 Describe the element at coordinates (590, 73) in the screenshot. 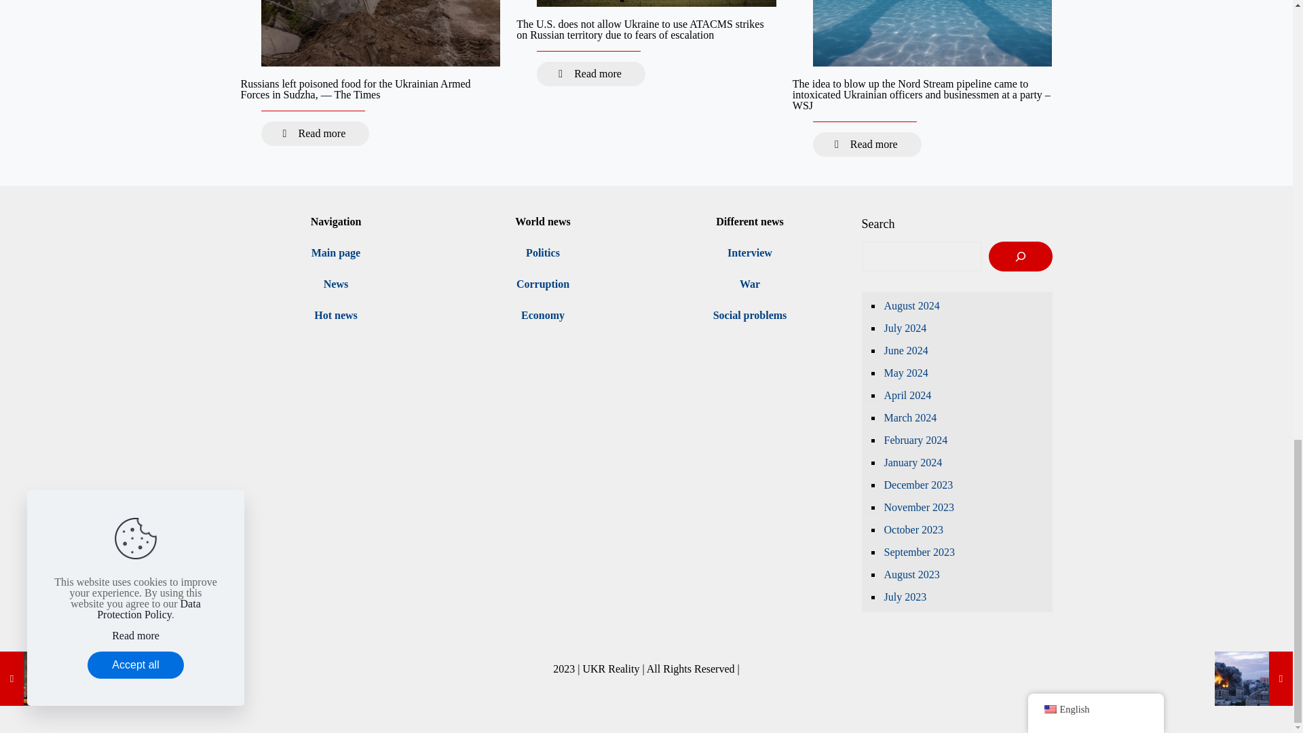

I see `Read more` at that location.